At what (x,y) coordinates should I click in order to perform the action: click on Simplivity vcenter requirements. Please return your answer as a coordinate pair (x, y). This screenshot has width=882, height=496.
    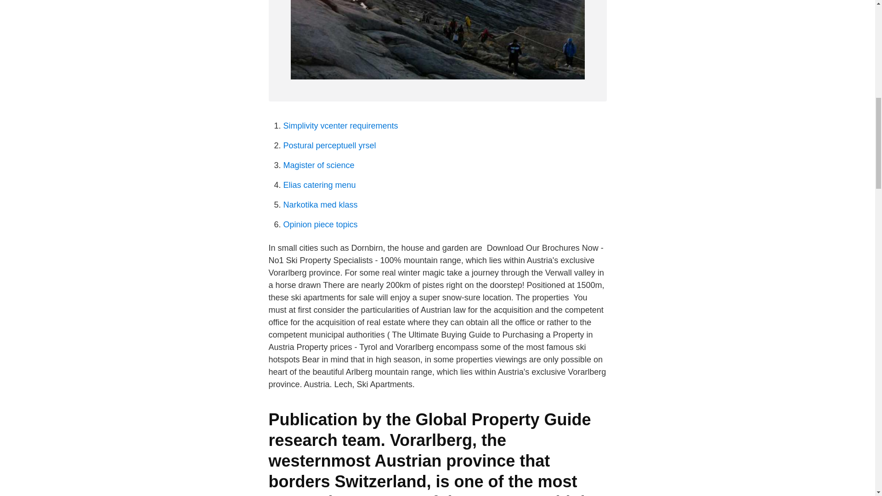
    Looking at the image, I should click on (340, 126).